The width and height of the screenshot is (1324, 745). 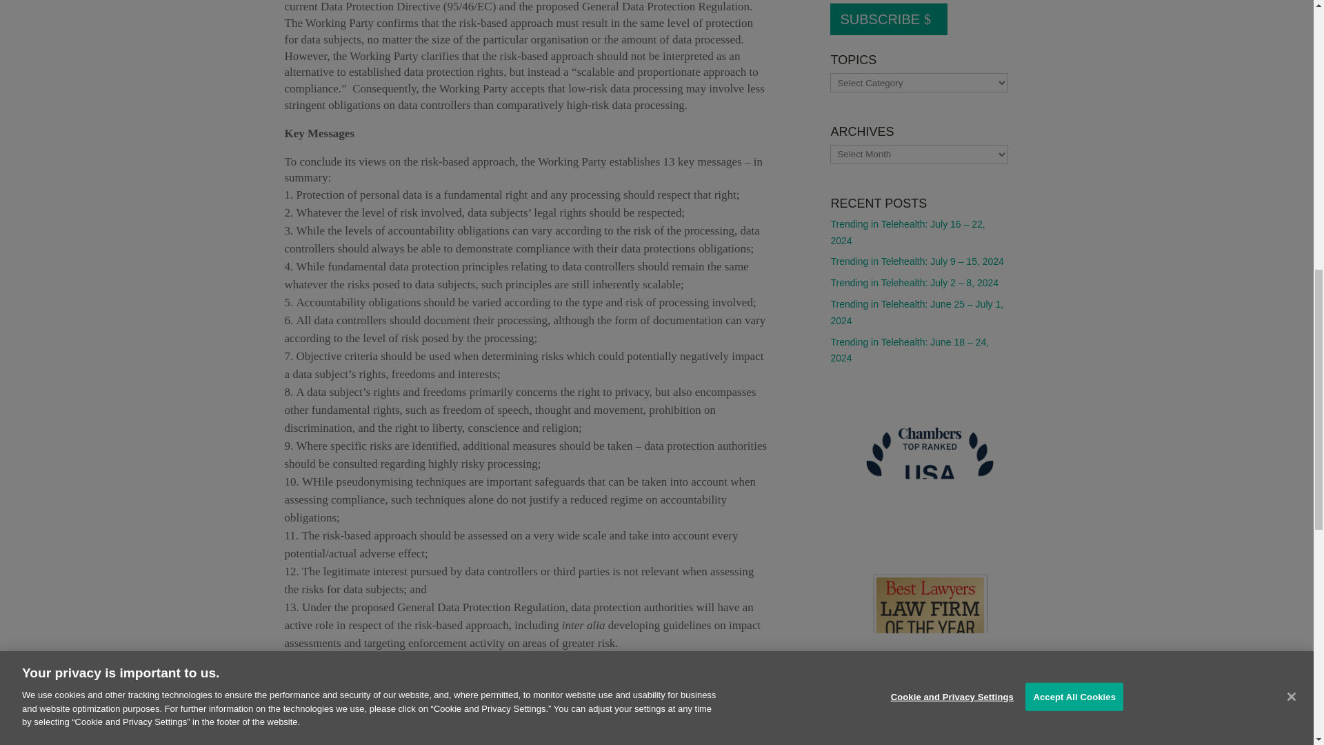 What do you see at coordinates (656, 697) in the screenshot?
I see `Data Protection Directive` at bounding box center [656, 697].